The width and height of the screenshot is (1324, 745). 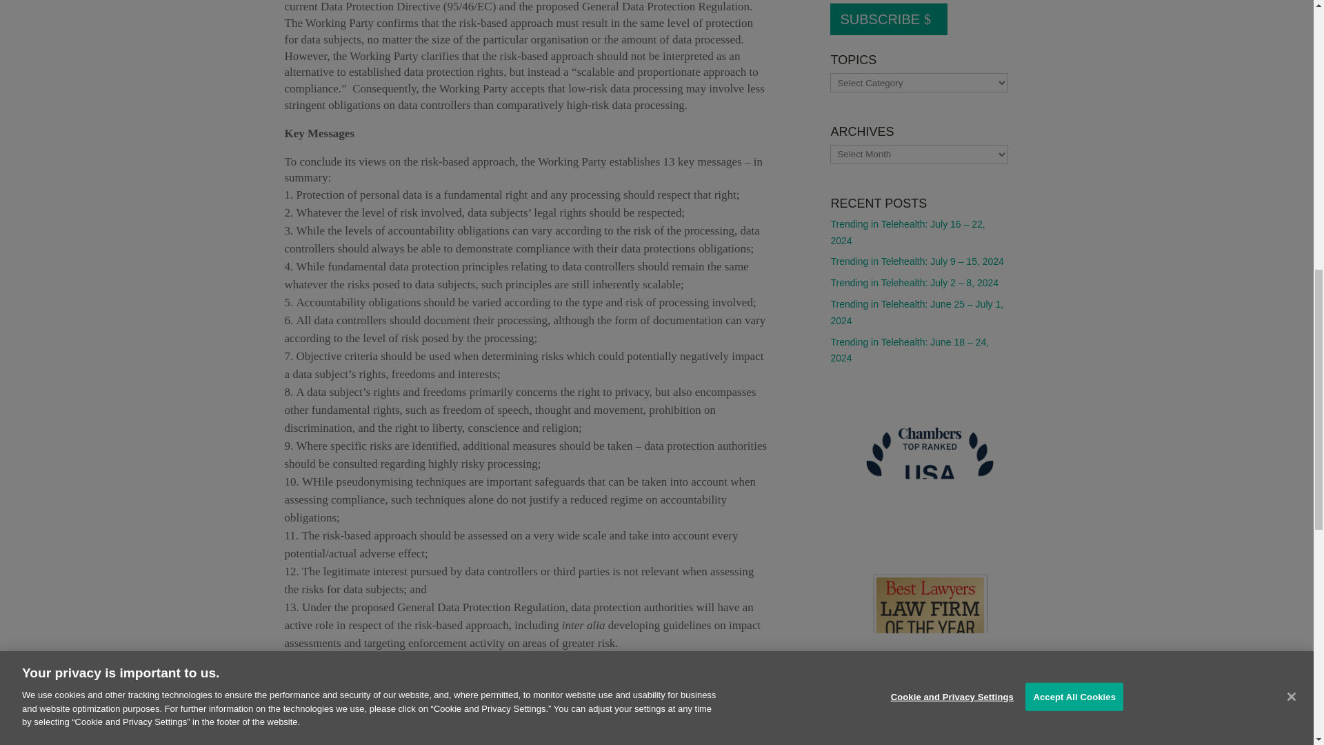 What do you see at coordinates (656, 697) in the screenshot?
I see `Data Protection Directive` at bounding box center [656, 697].